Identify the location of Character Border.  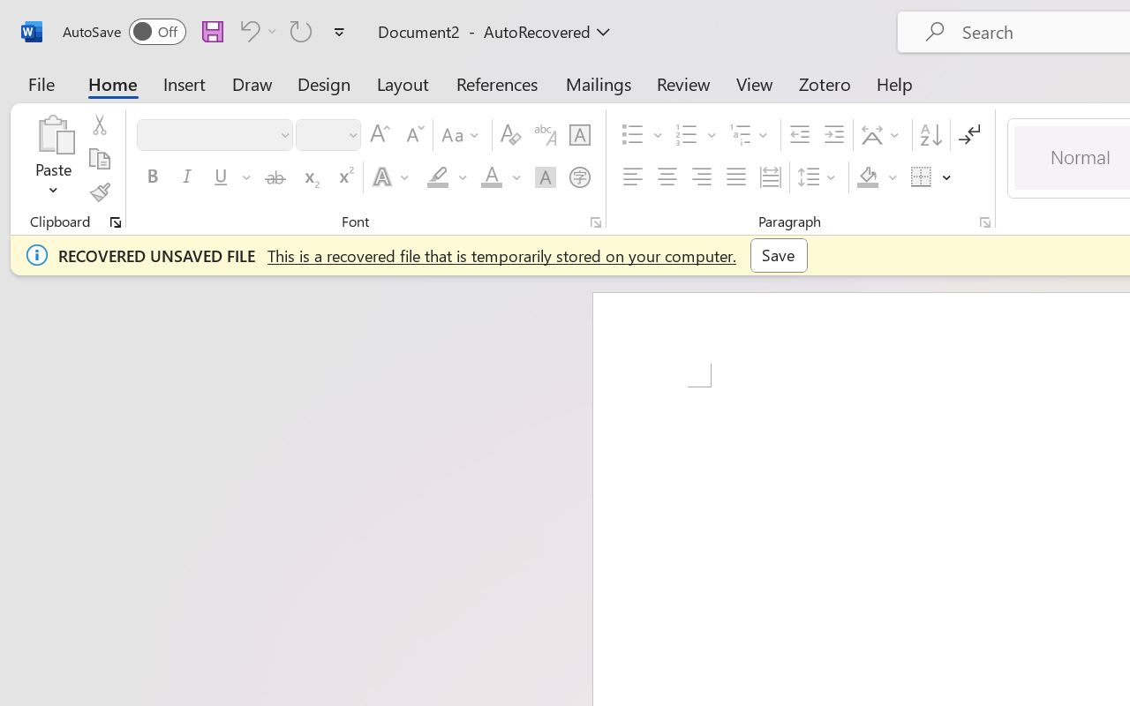
(579, 135).